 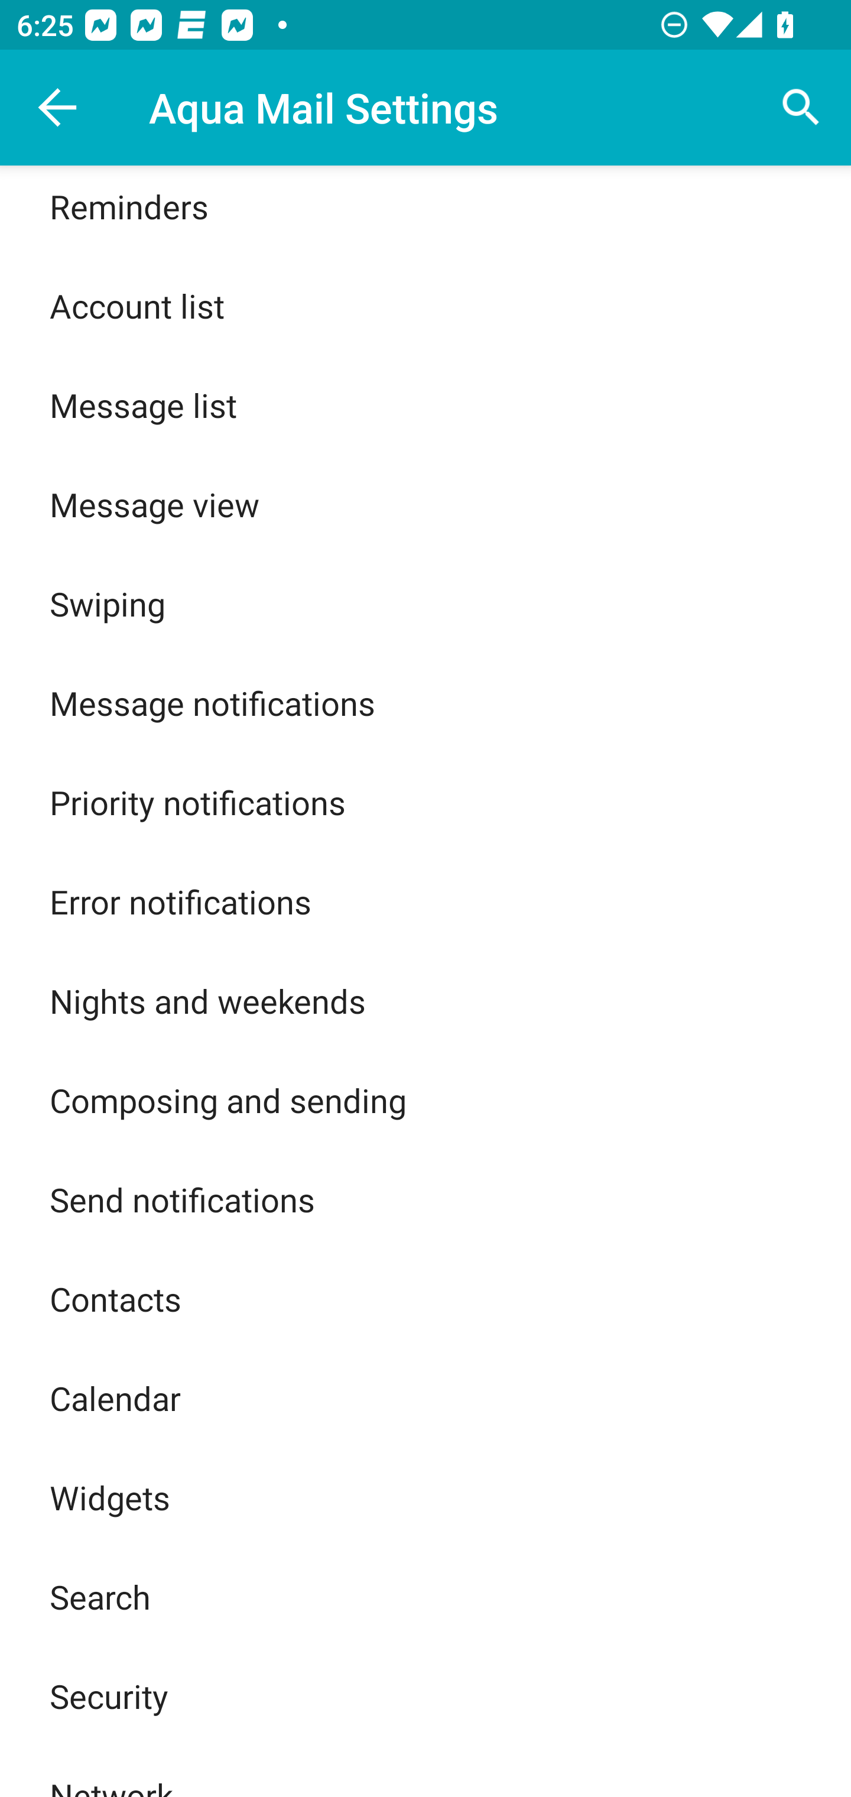 I want to click on Account list, so click(x=425, y=305).